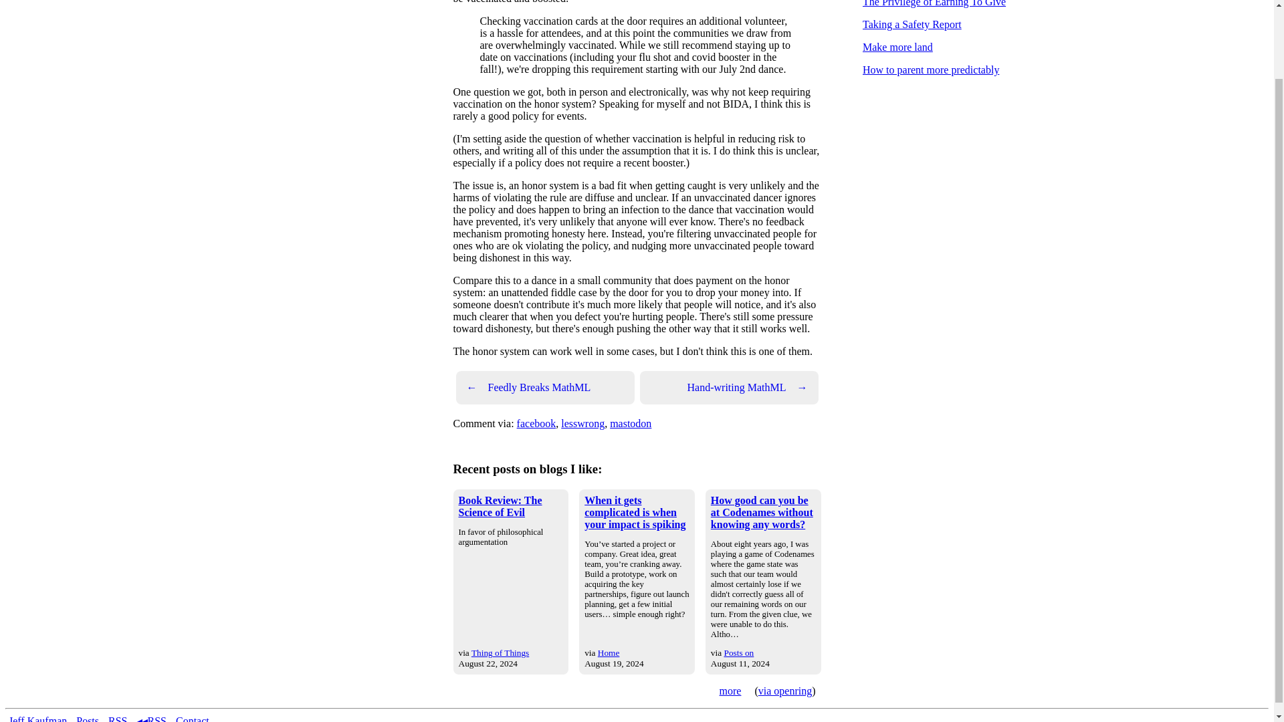 The image size is (1284, 722). I want to click on Book Review: The Science of Evil, so click(500, 506).